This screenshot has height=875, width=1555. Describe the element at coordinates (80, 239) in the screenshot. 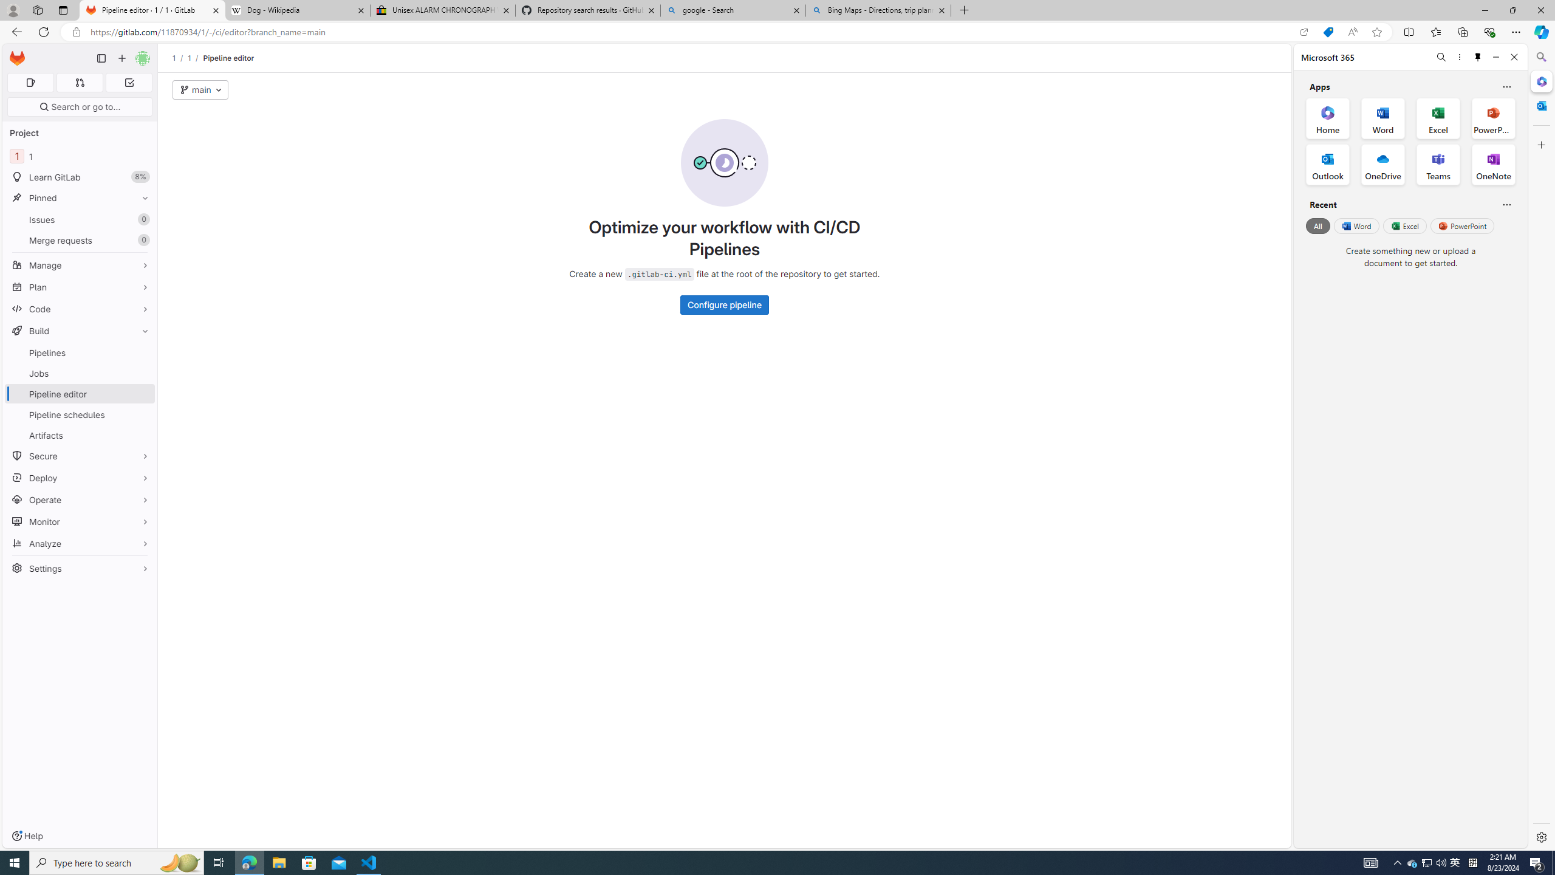

I see `Merge requests0` at that location.